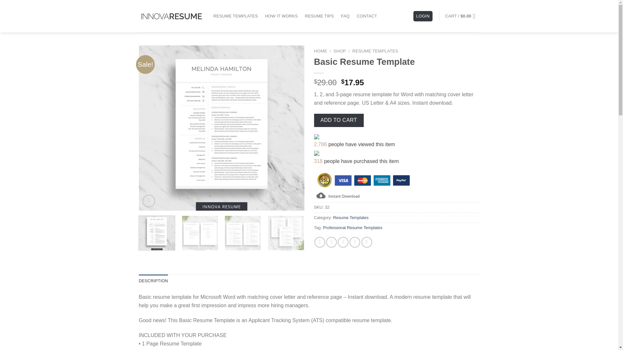  Describe the element at coordinates (331, 242) in the screenshot. I see `Share on Twitter` at that location.